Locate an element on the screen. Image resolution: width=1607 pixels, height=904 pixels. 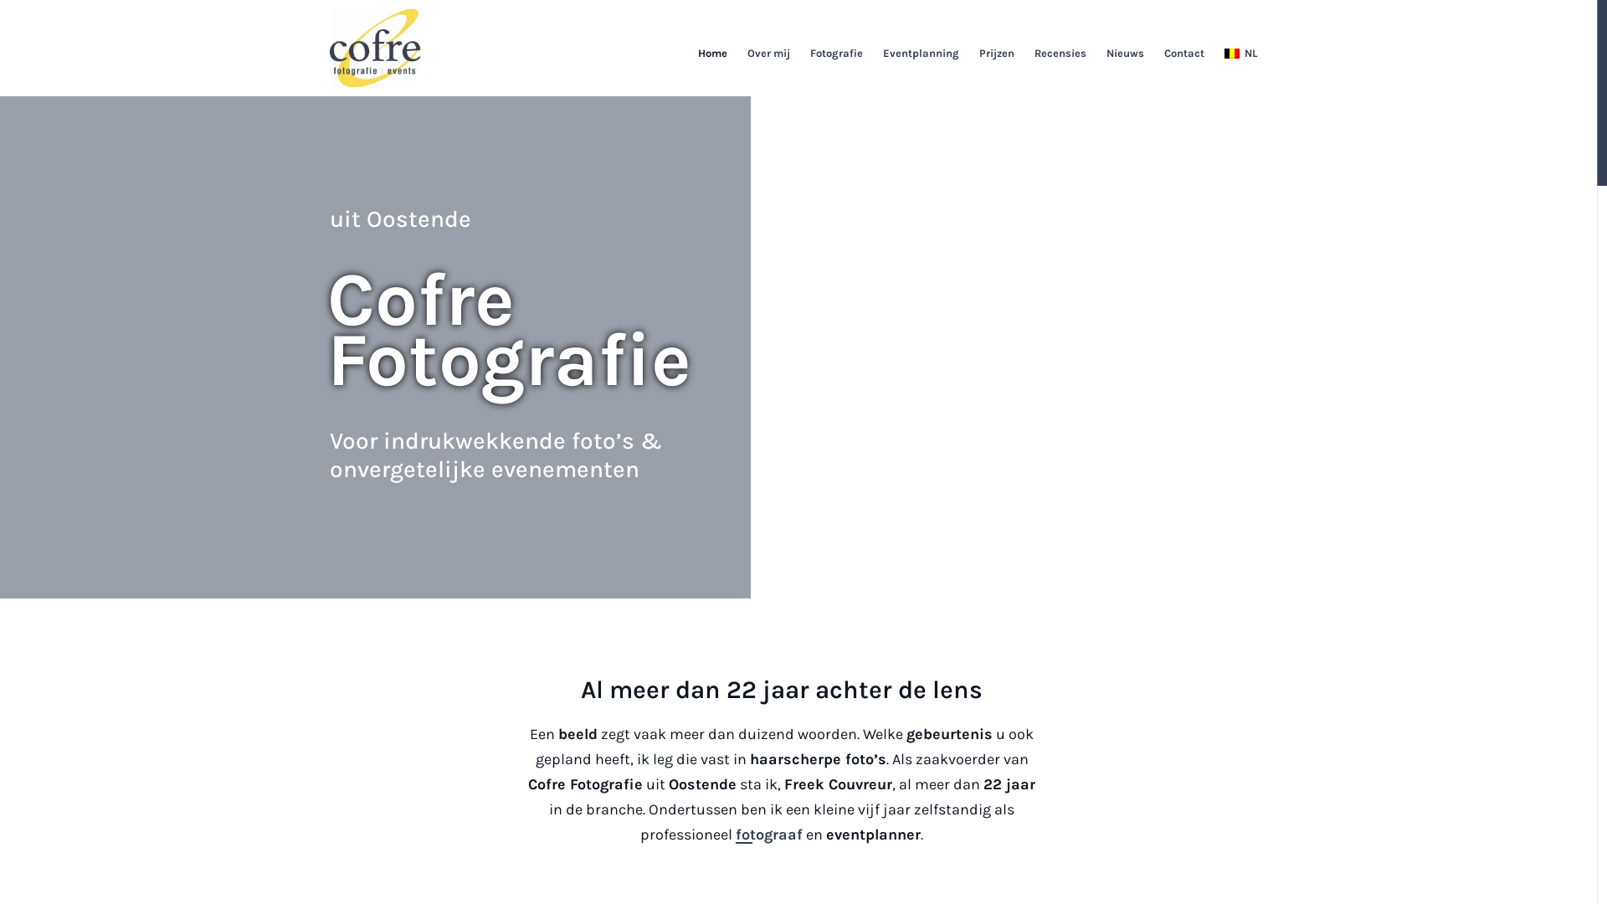
Fotografie is located at coordinates (837, 53).